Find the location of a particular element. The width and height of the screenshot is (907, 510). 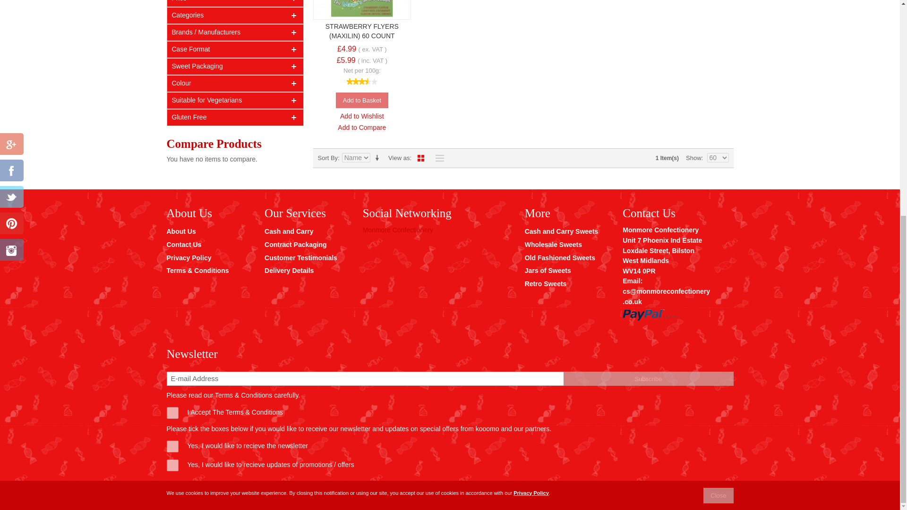

on is located at coordinates (172, 446).